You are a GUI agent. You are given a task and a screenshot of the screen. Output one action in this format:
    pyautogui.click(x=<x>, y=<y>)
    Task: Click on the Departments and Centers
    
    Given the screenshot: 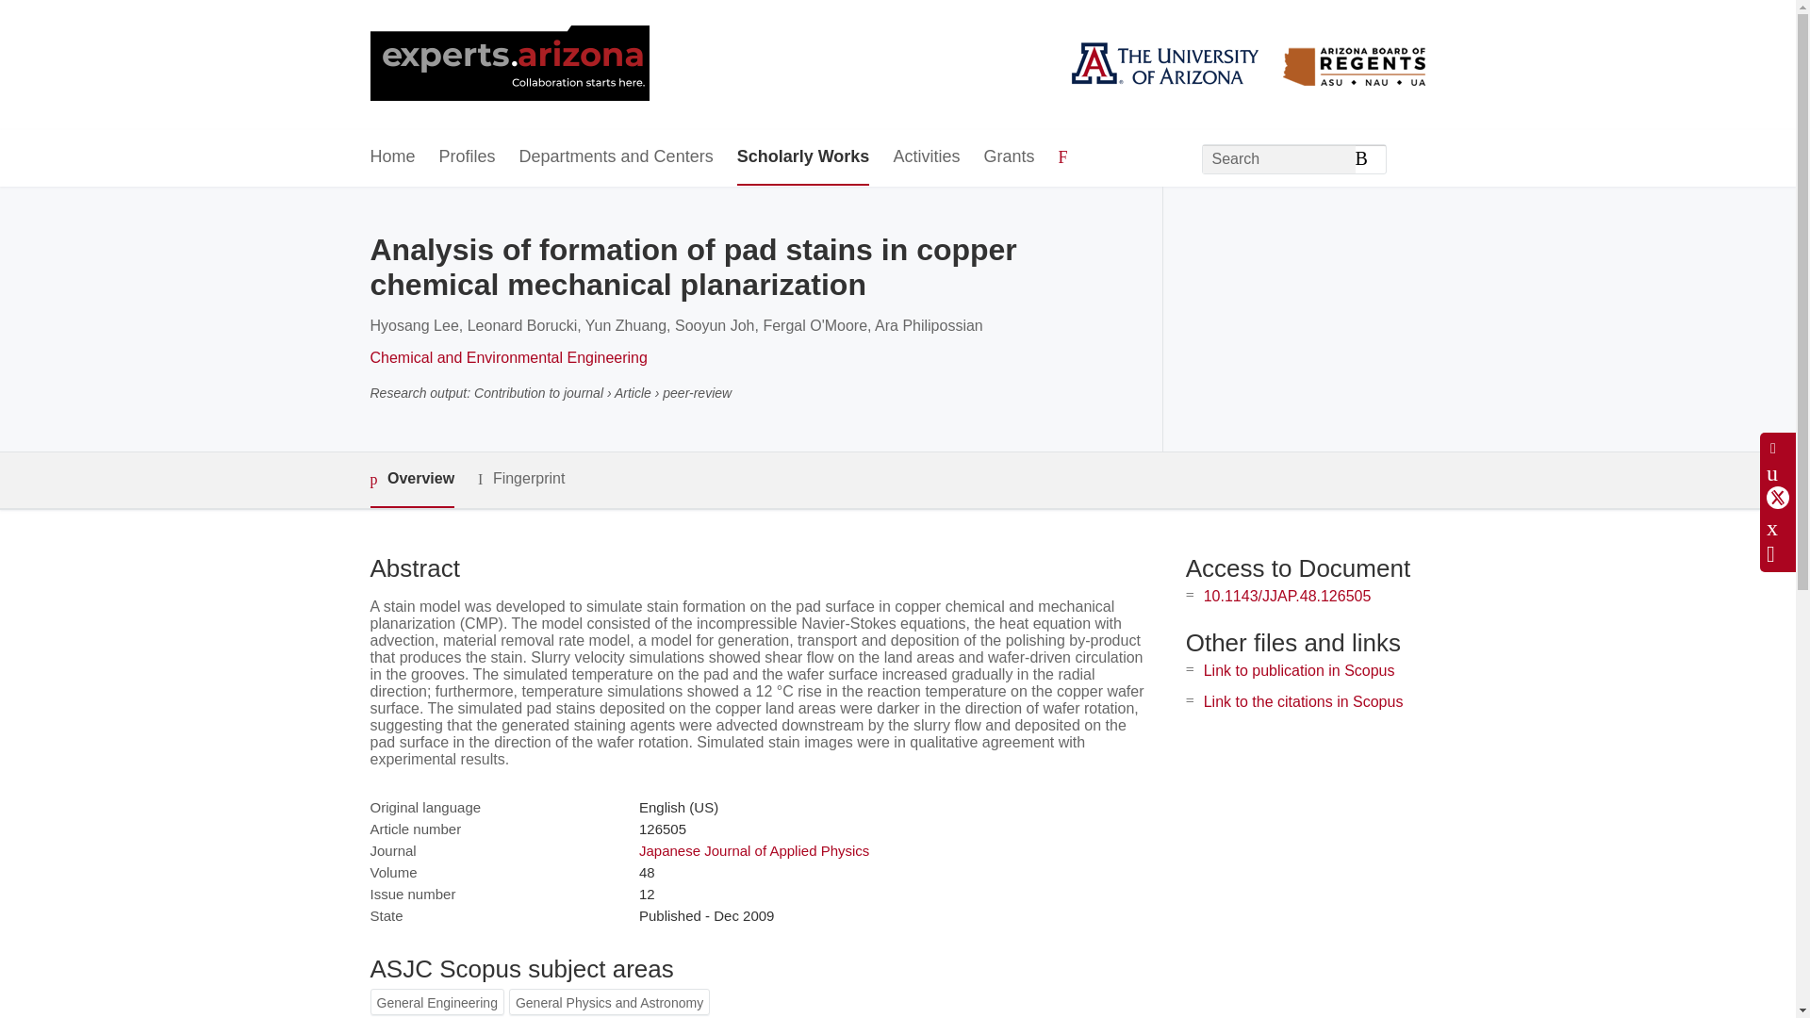 What is the action you would take?
    pyautogui.click(x=617, y=157)
    